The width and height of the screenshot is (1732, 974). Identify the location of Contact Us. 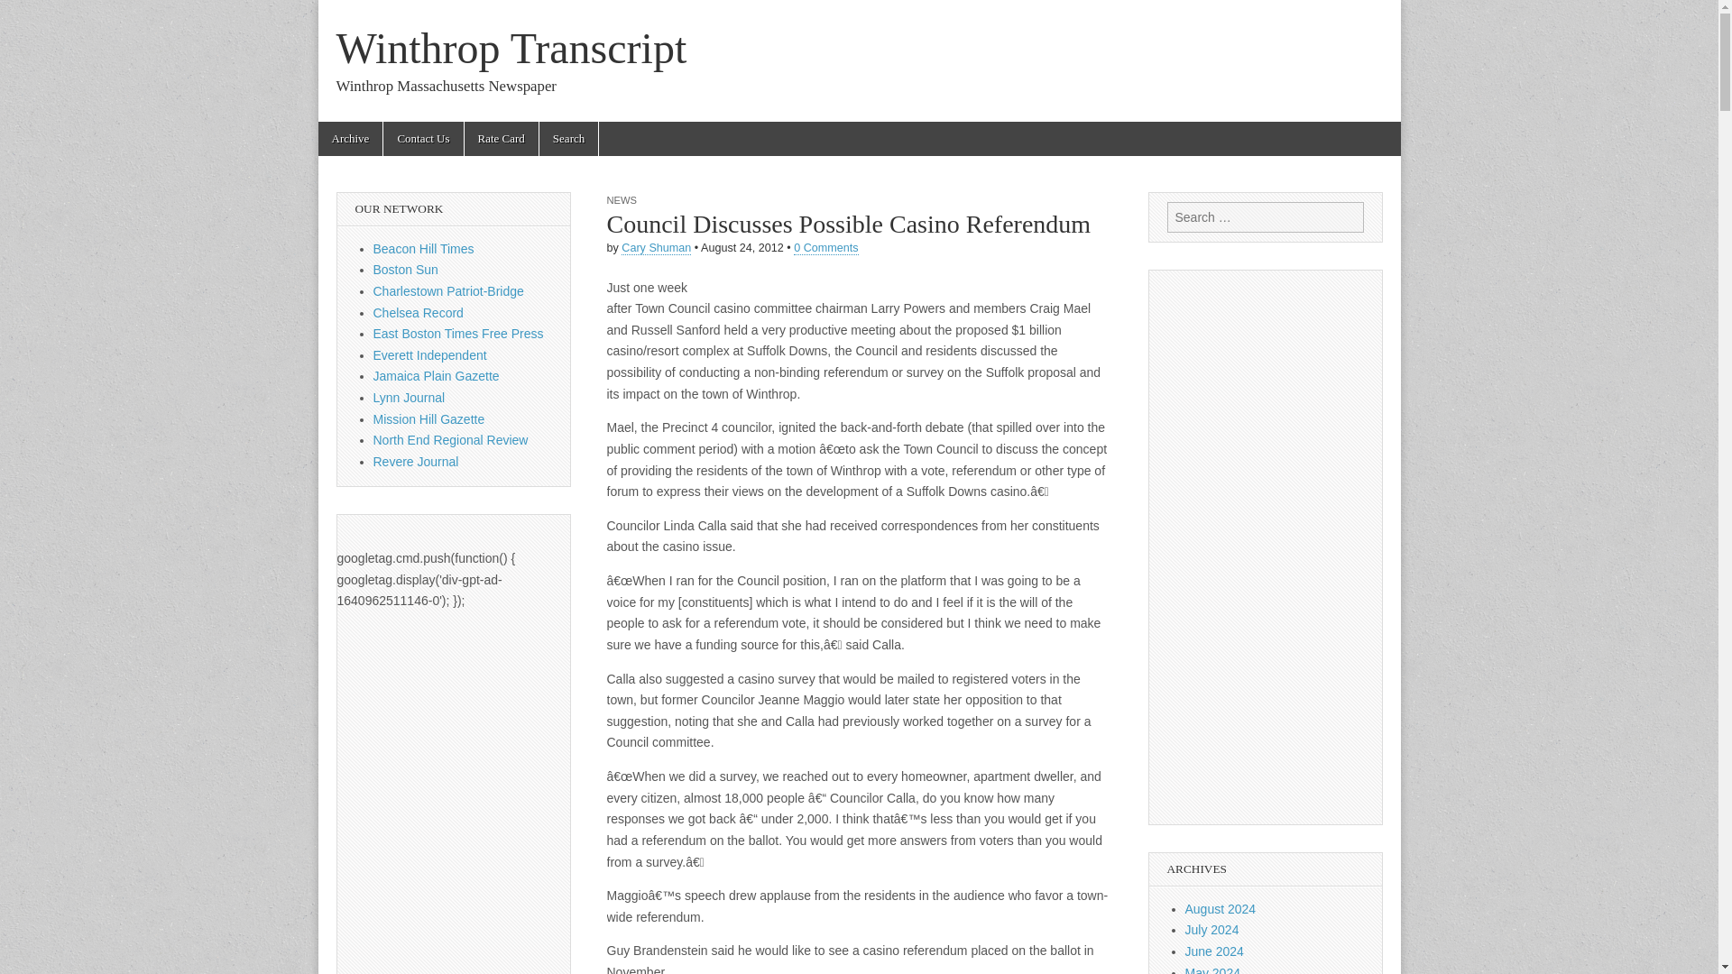
(422, 139).